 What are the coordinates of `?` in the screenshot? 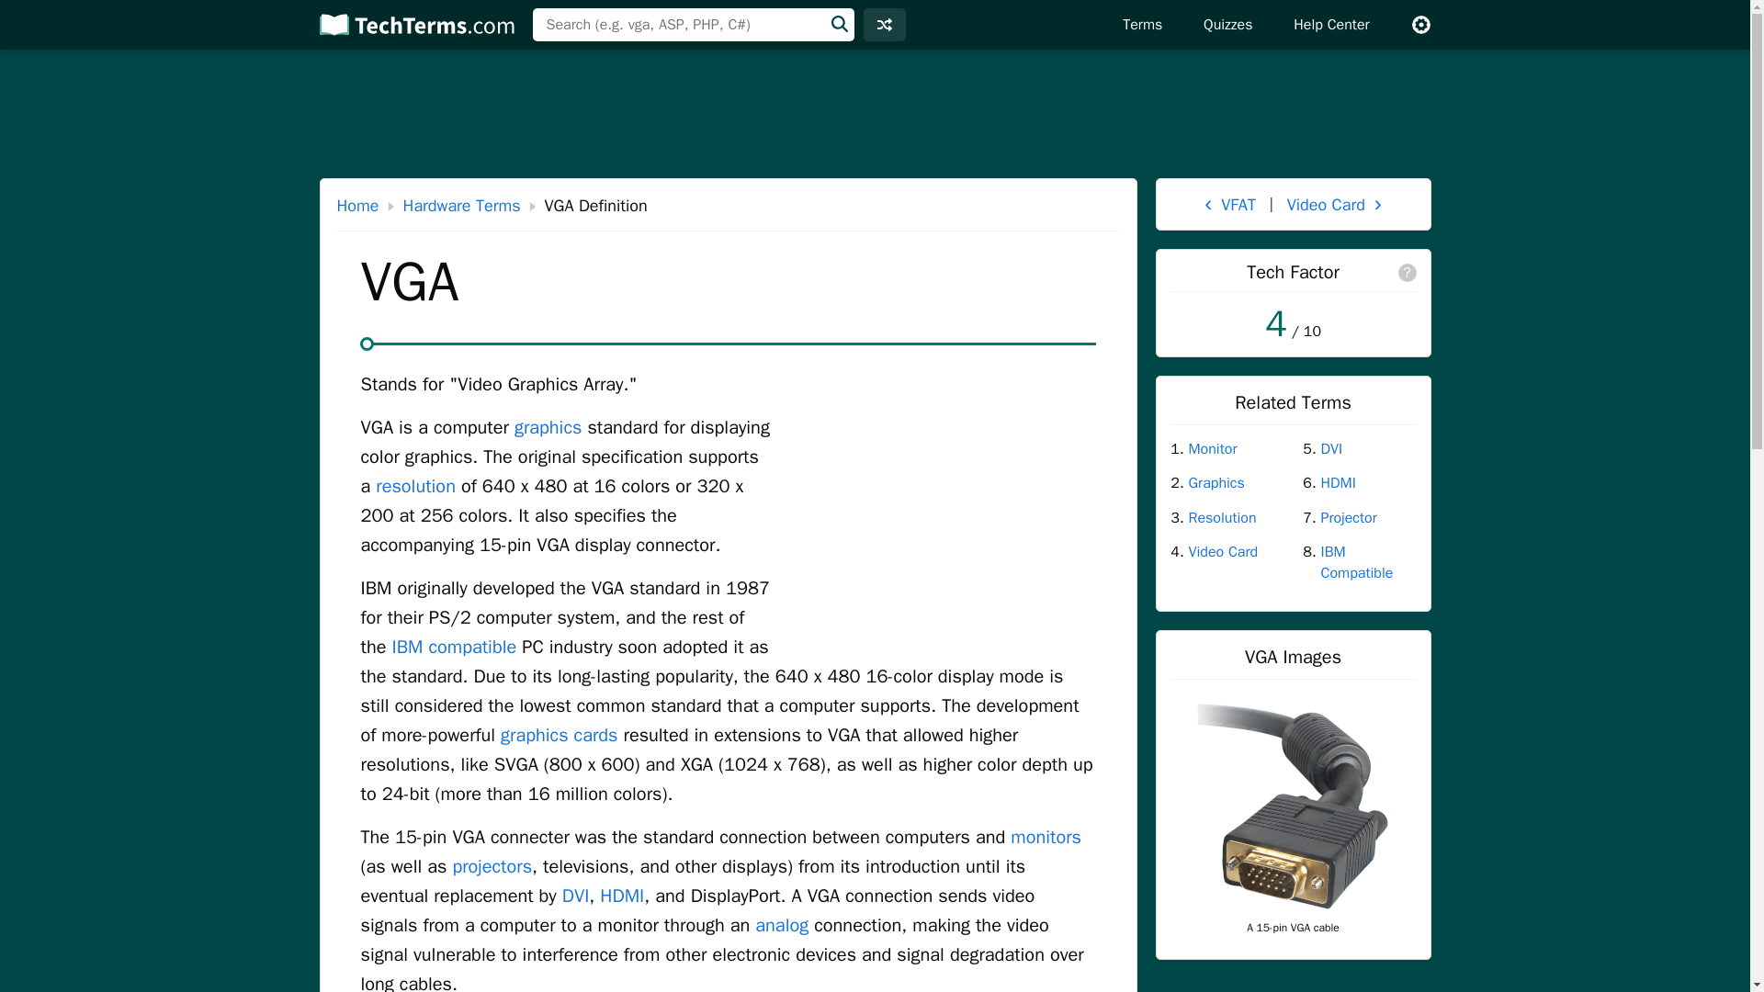 It's located at (1408, 272).